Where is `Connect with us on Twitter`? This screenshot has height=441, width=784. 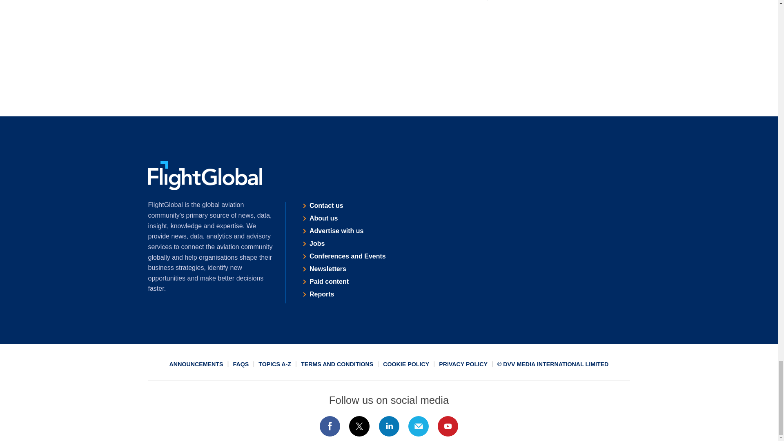
Connect with us on Twitter is located at coordinates (359, 426).